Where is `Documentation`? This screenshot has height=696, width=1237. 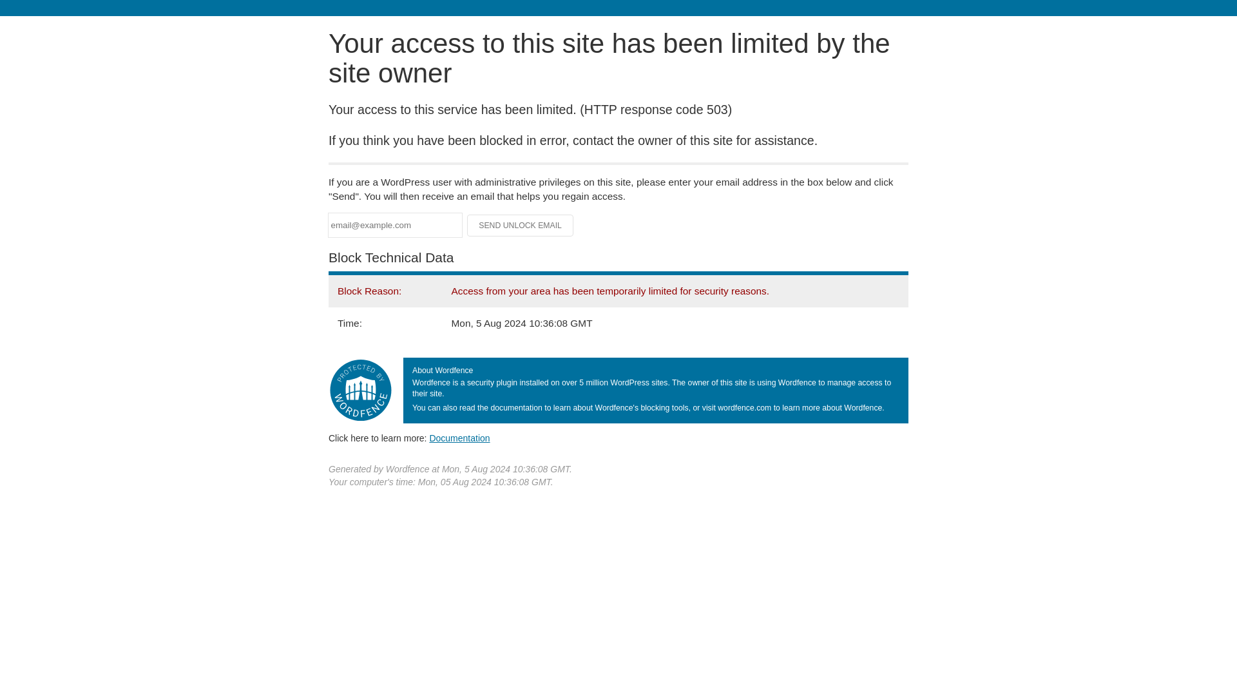
Documentation is located at coordinates (459, 438).